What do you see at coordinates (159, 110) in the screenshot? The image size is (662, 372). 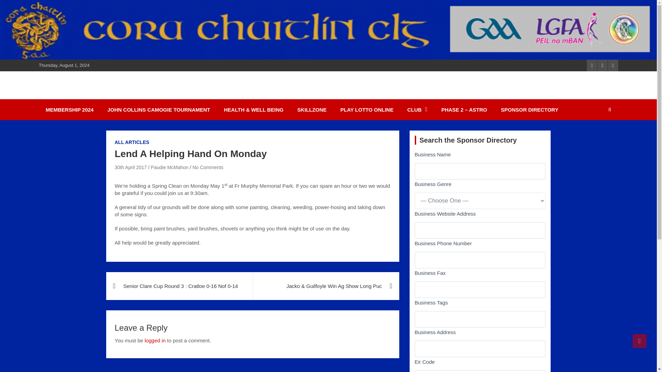 I see `JOHN COLLINS CAMOGIE TOURNAMENT` at bounding box center [159, 110].